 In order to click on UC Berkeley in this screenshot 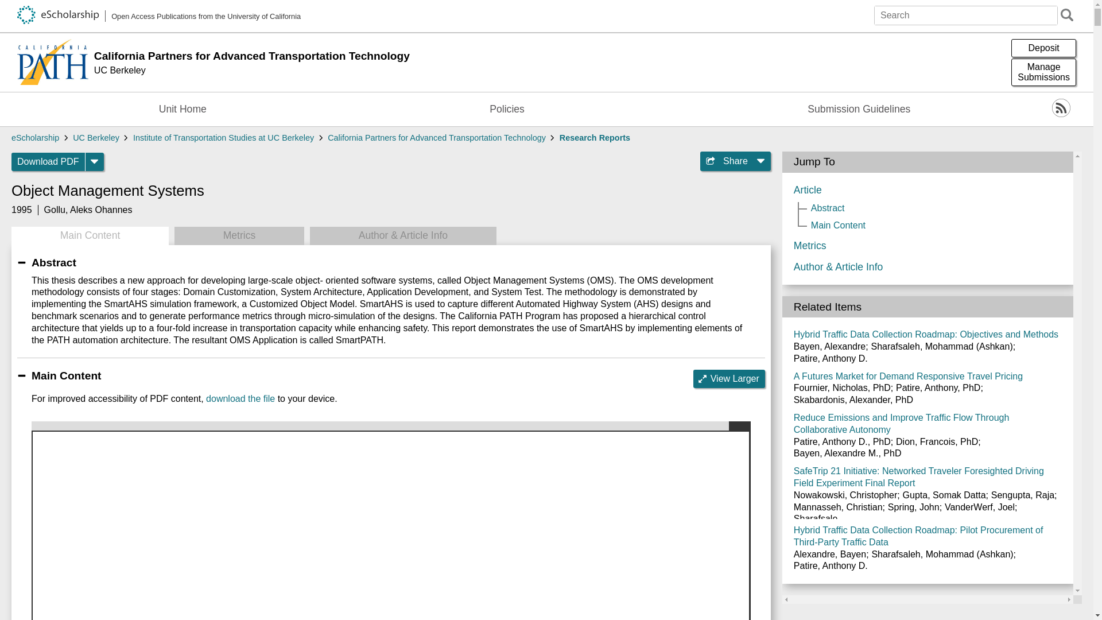, I will do `click(595, 138)`.